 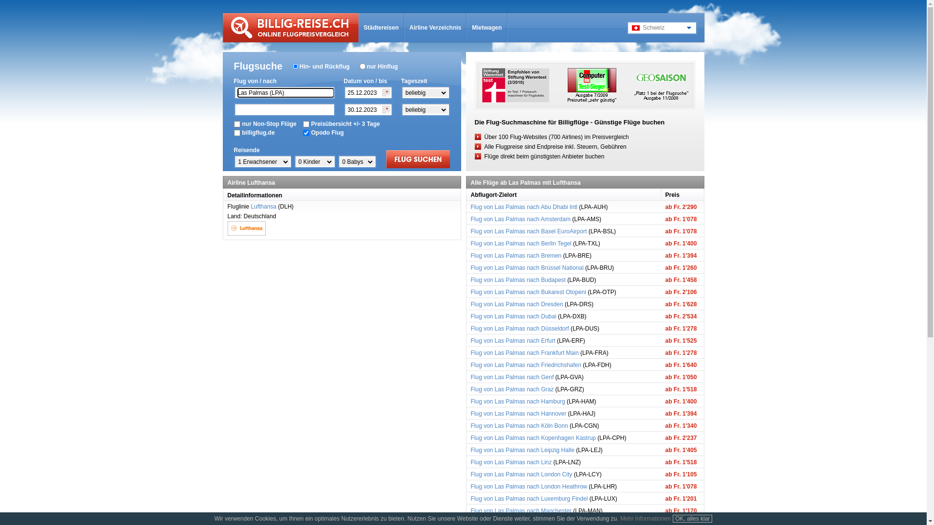 What do you see at coordinates (663, 28) in the screenshot?
I see `Schweiz` at bounding box center [663, 28].